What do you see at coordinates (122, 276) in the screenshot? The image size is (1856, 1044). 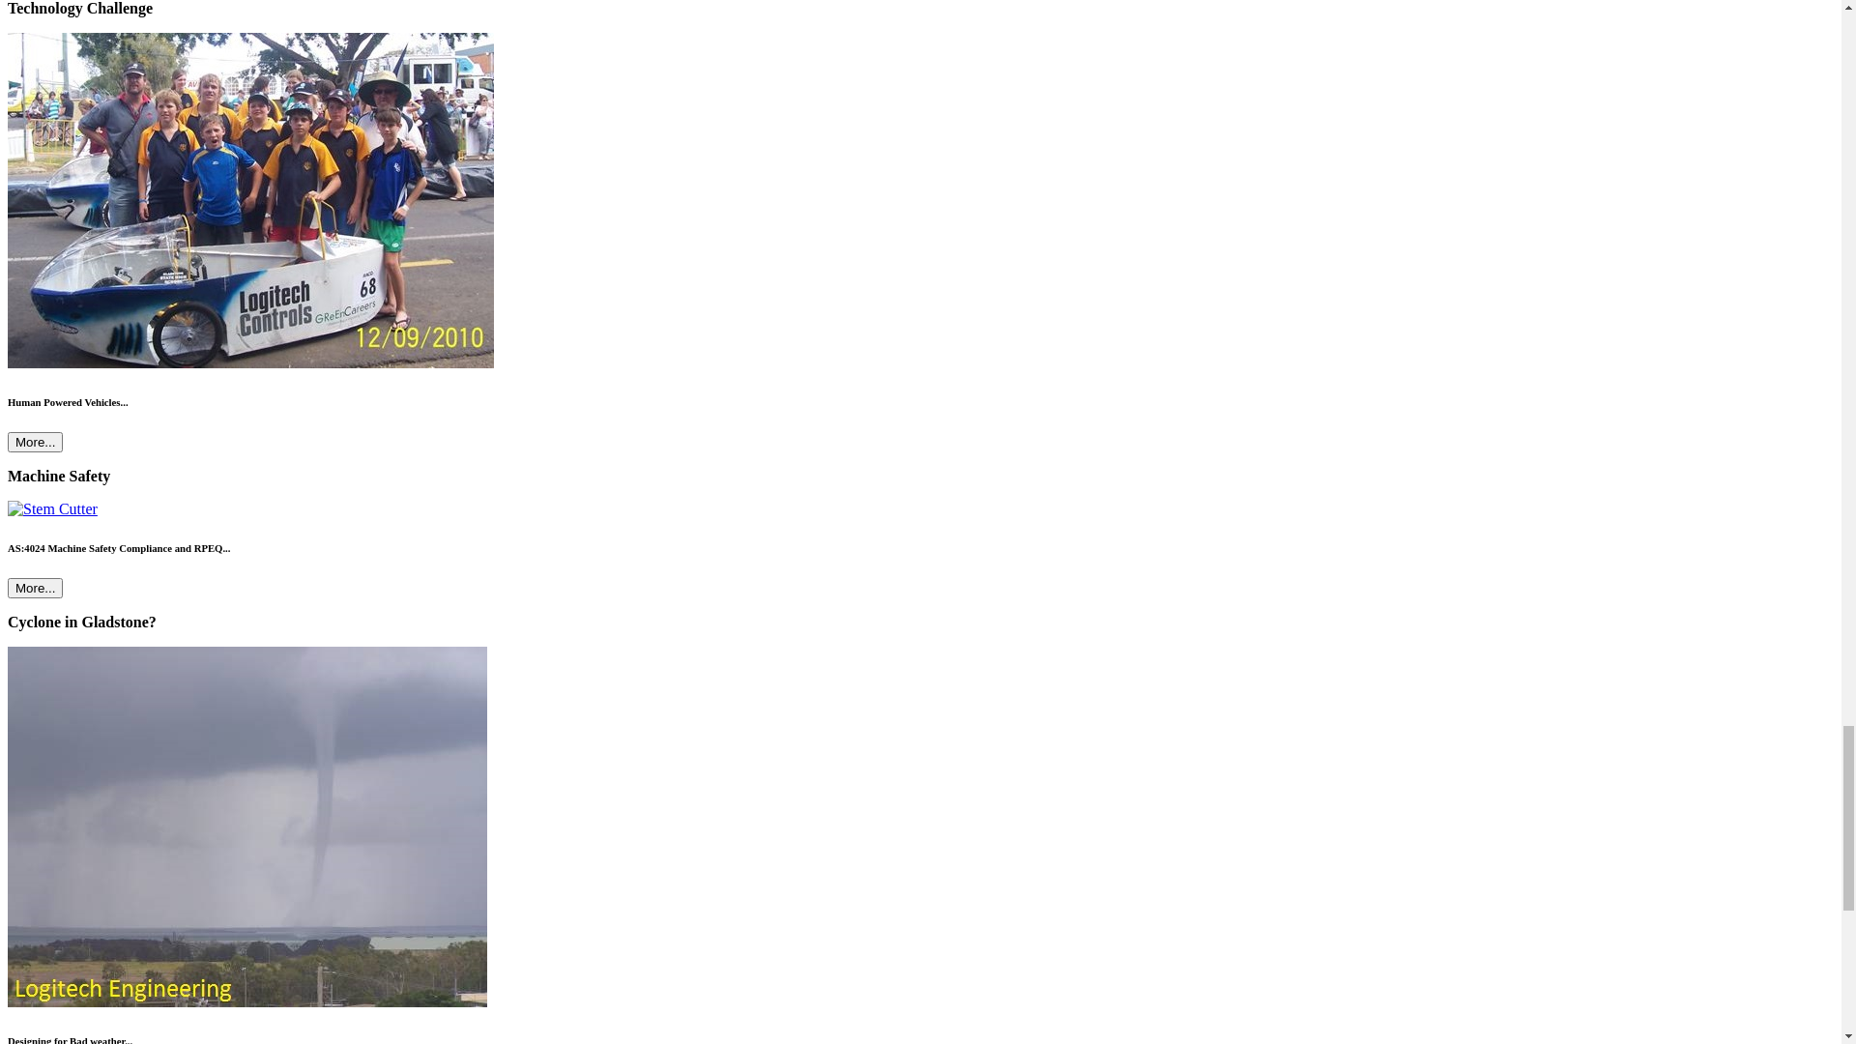 I see `Capabilities` at bounding box center [122, 276].